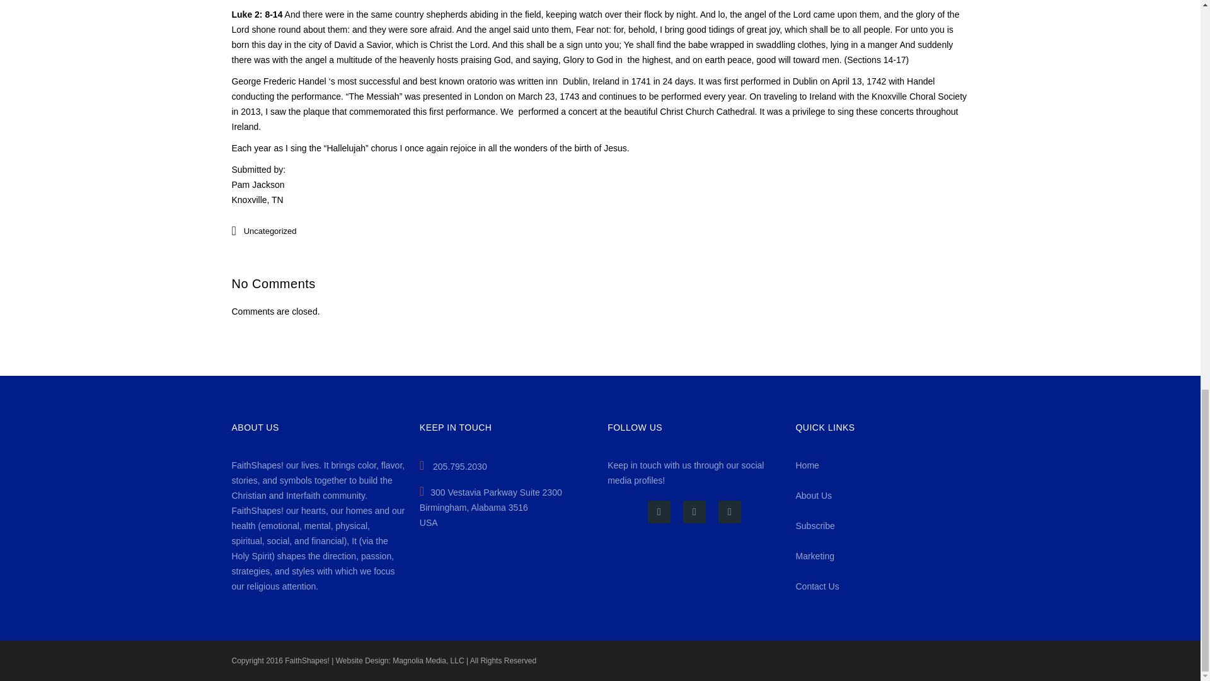  What do you see at coordinates (813, 495) in the screenshot?
I see `About Us` at bounding box center [813, 495].